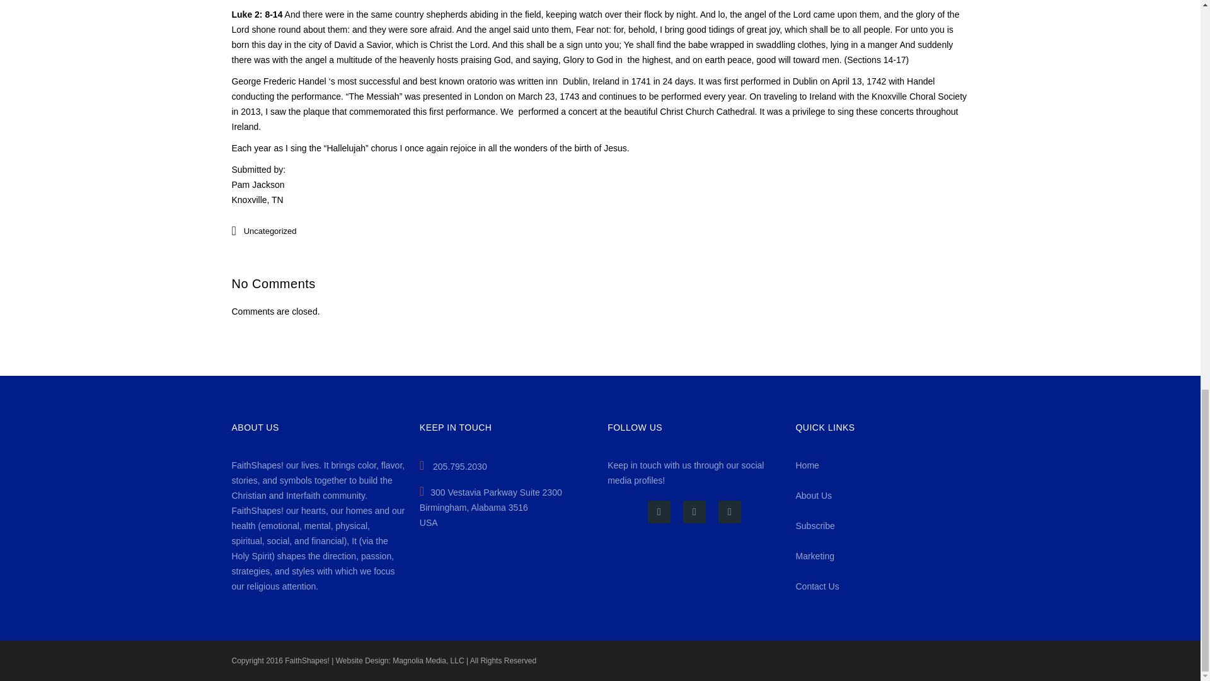  What do you see at coordinates (813, 495) in the screenshot?
I see `About Us` at bounding box center [813, 495].